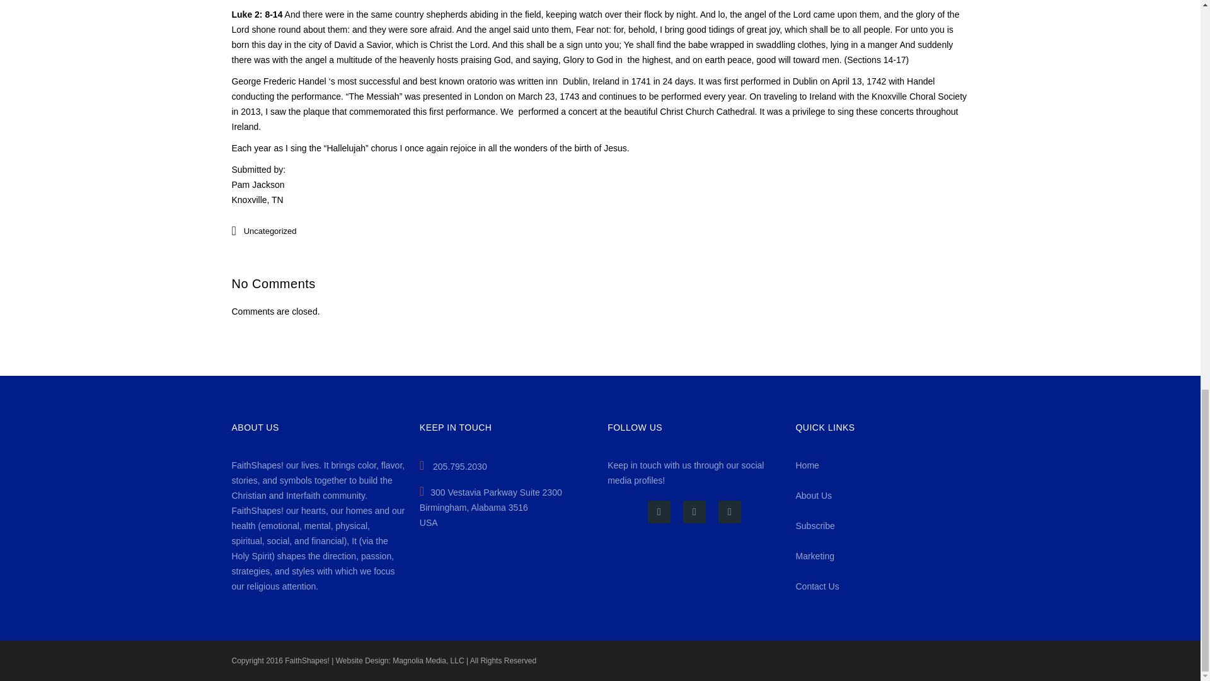  What do you see at coordinates (813, 495) in the screenshot?
I see `About Us` at bounding box center [813, 495].